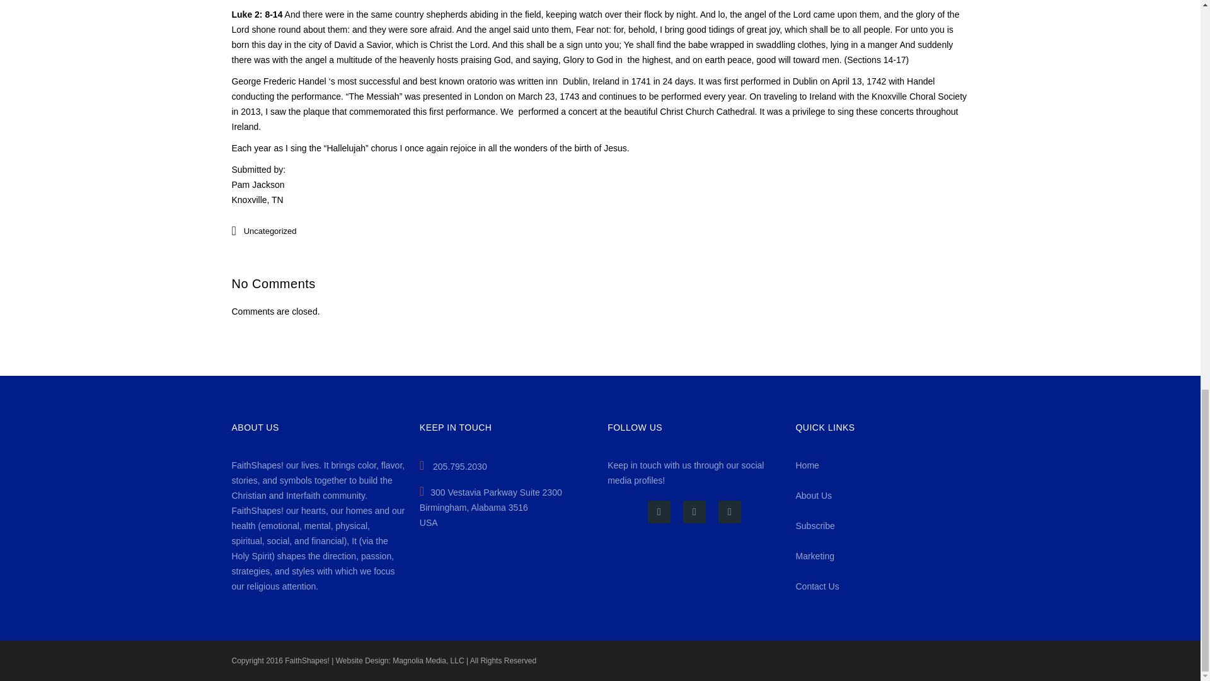  What do you see at coordinates (813, 495) in the screenshot?
I see `About Us` at bounding box center [813, 495].